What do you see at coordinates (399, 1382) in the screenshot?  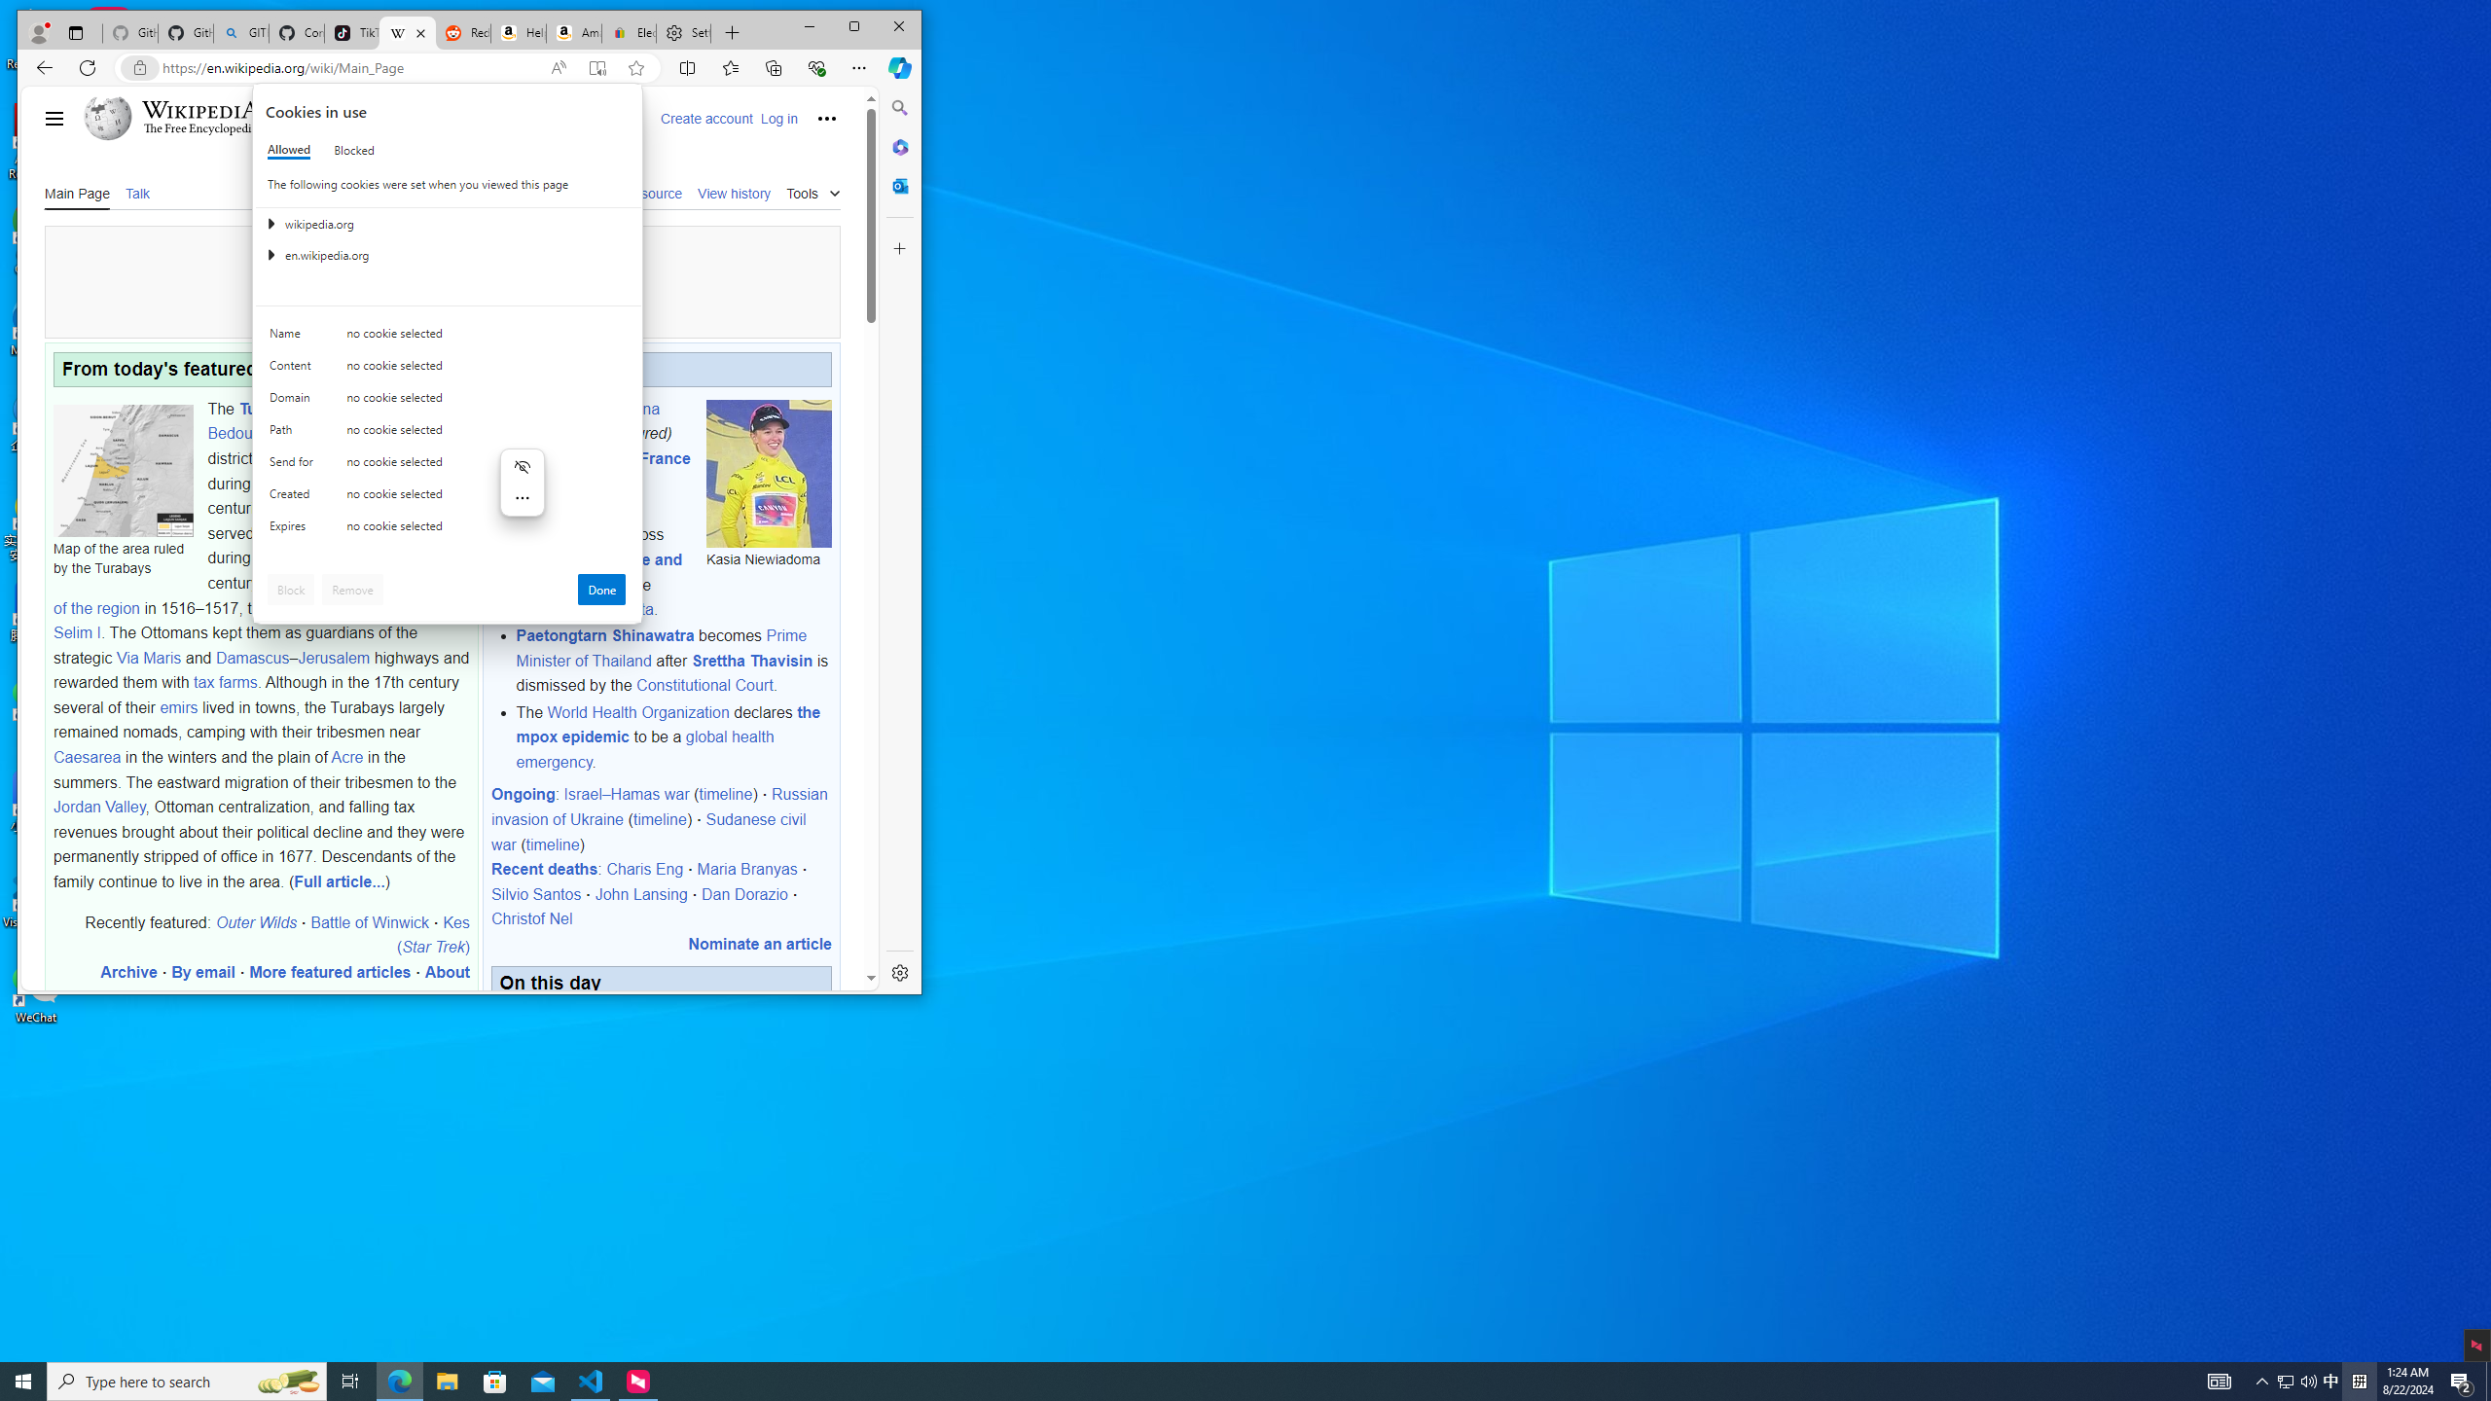 I see `Name` at bounding box center [399, 1382].